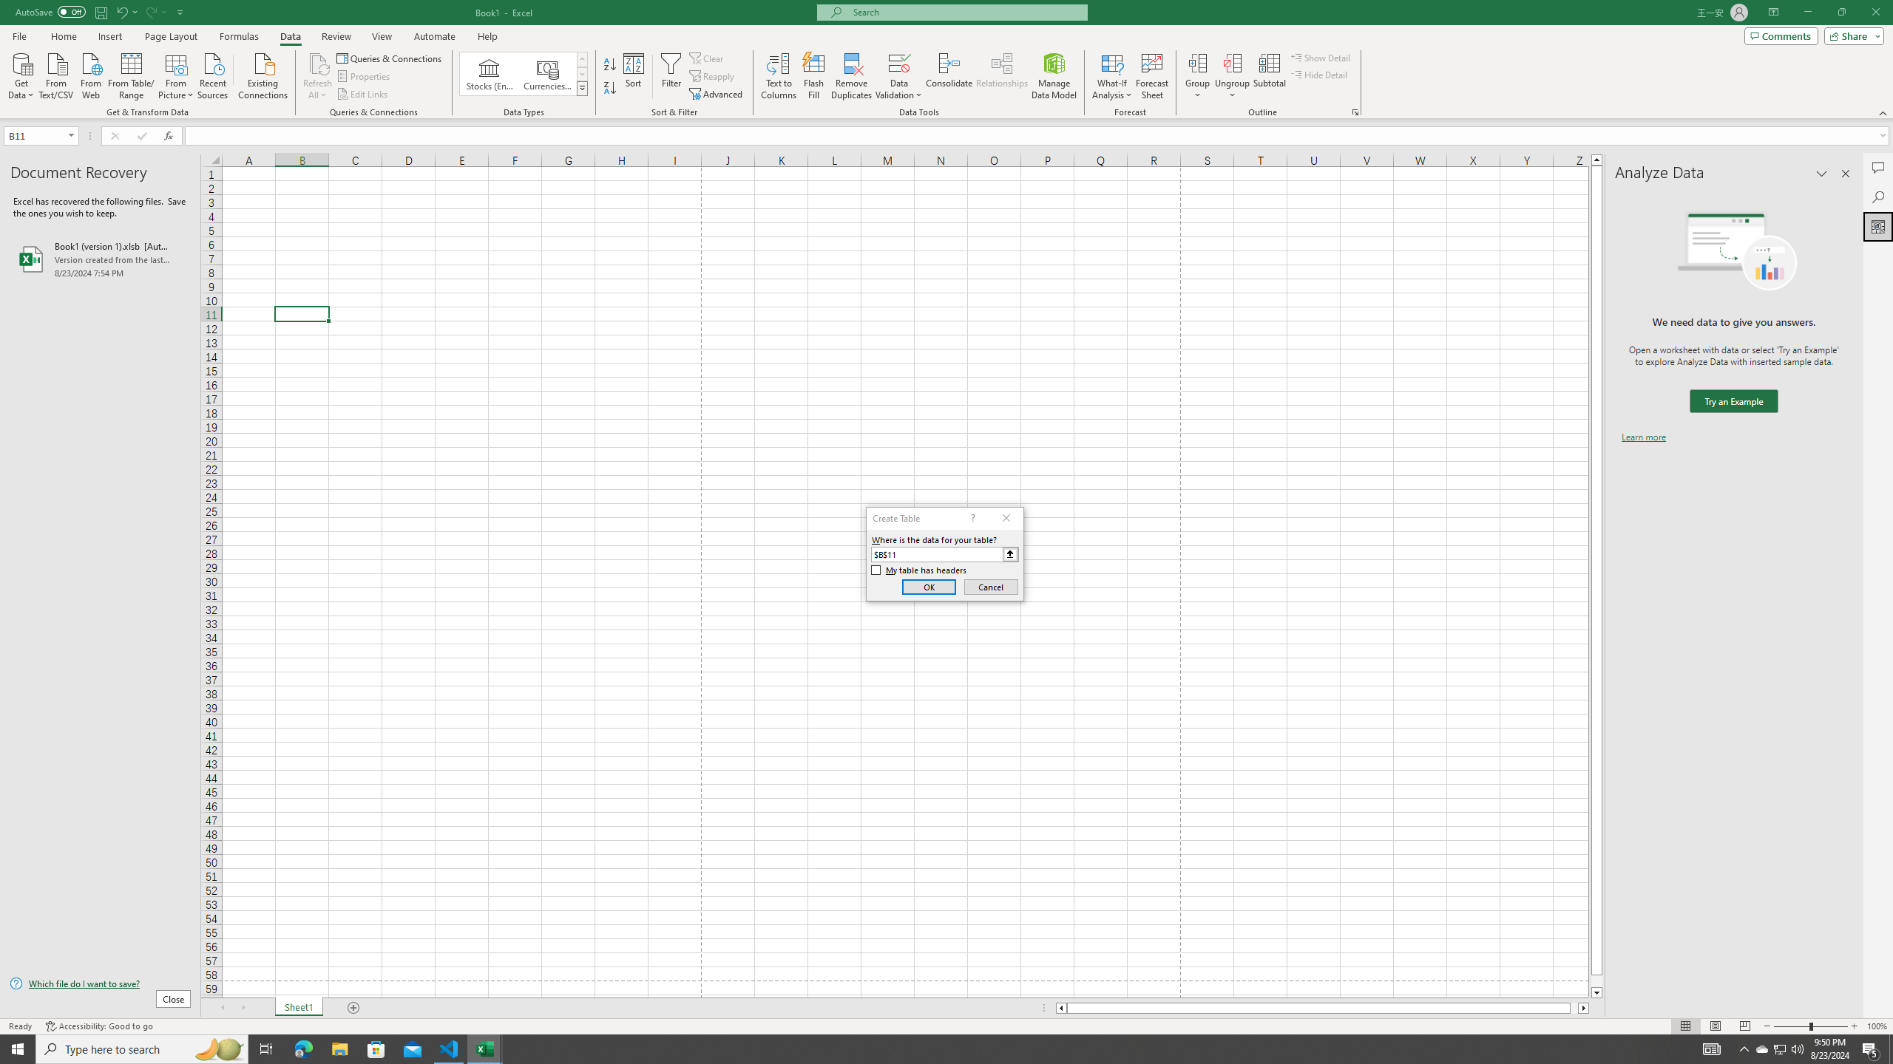 Image resolution: width=1893 pixels, height=1064 pixels. I want to click on What-If Analysis, so click(1112, 76).